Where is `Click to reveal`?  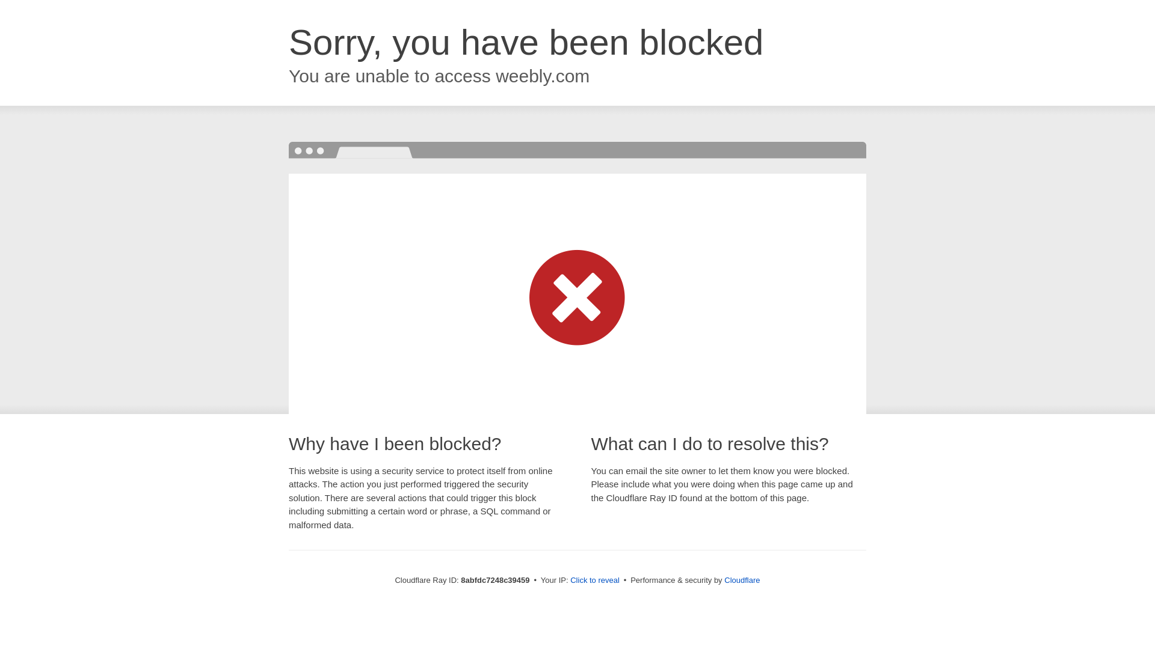
Click to reveal is located at coordinates (594, 580).